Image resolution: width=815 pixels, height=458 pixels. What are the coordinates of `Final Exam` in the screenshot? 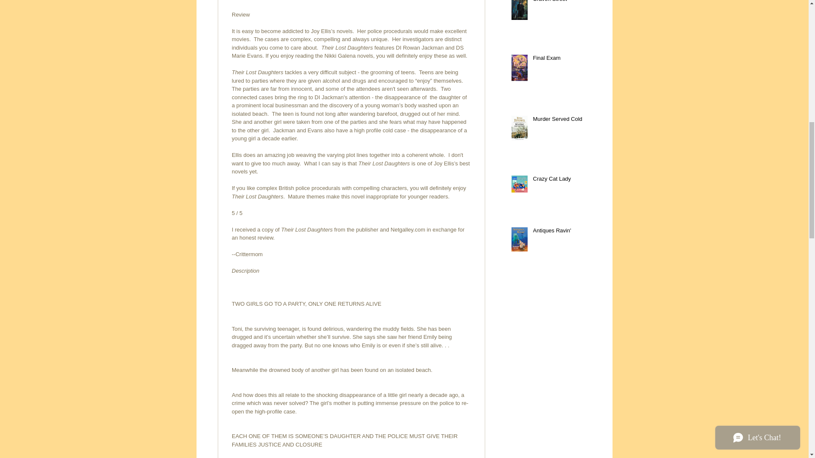 It's located at (563, 60).